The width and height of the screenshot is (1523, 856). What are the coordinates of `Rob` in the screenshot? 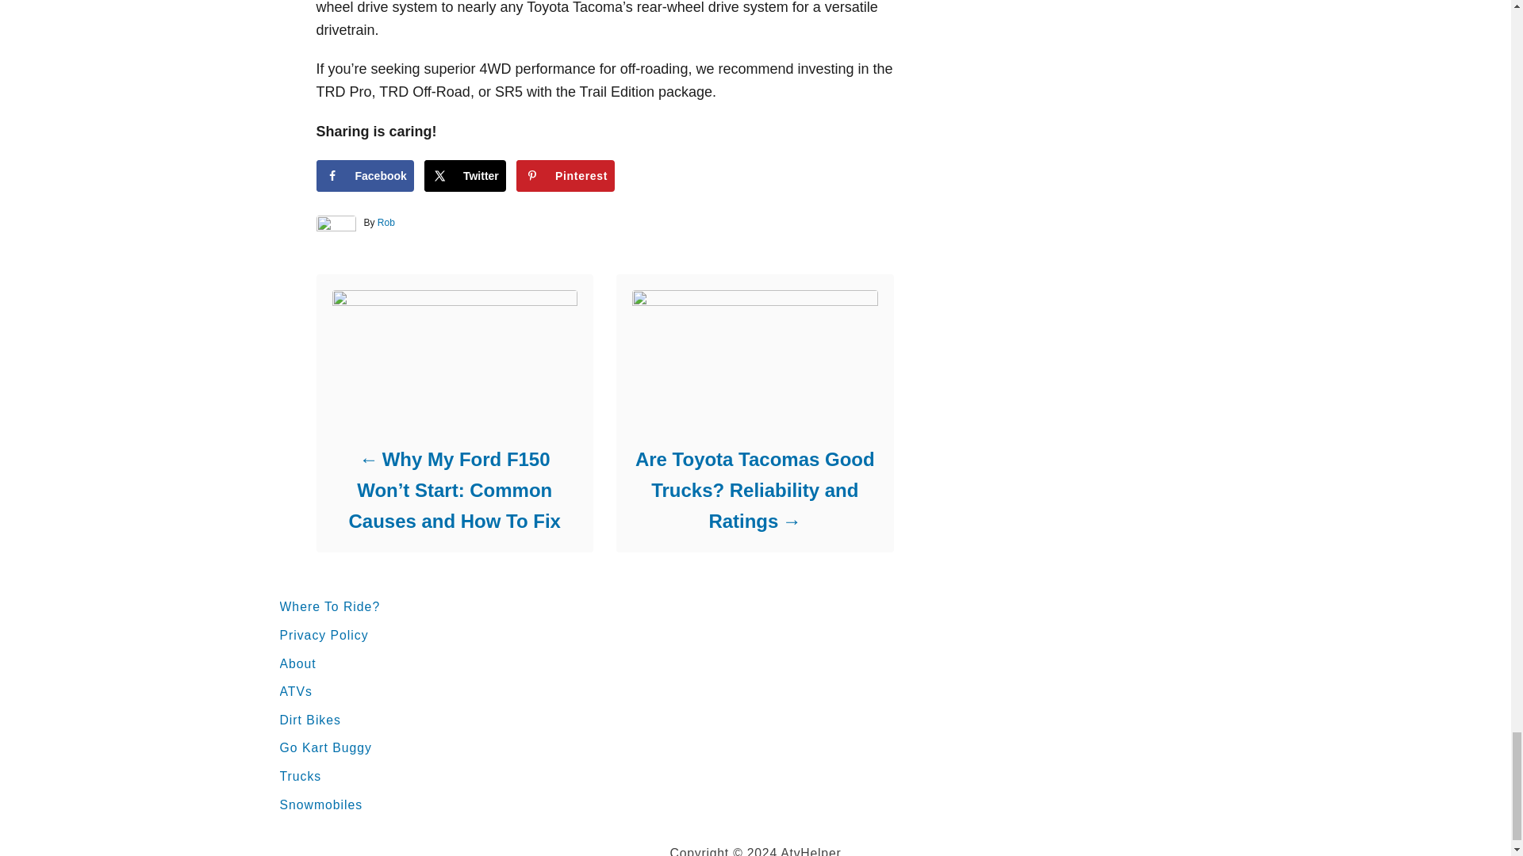 It's located at (386, 223).